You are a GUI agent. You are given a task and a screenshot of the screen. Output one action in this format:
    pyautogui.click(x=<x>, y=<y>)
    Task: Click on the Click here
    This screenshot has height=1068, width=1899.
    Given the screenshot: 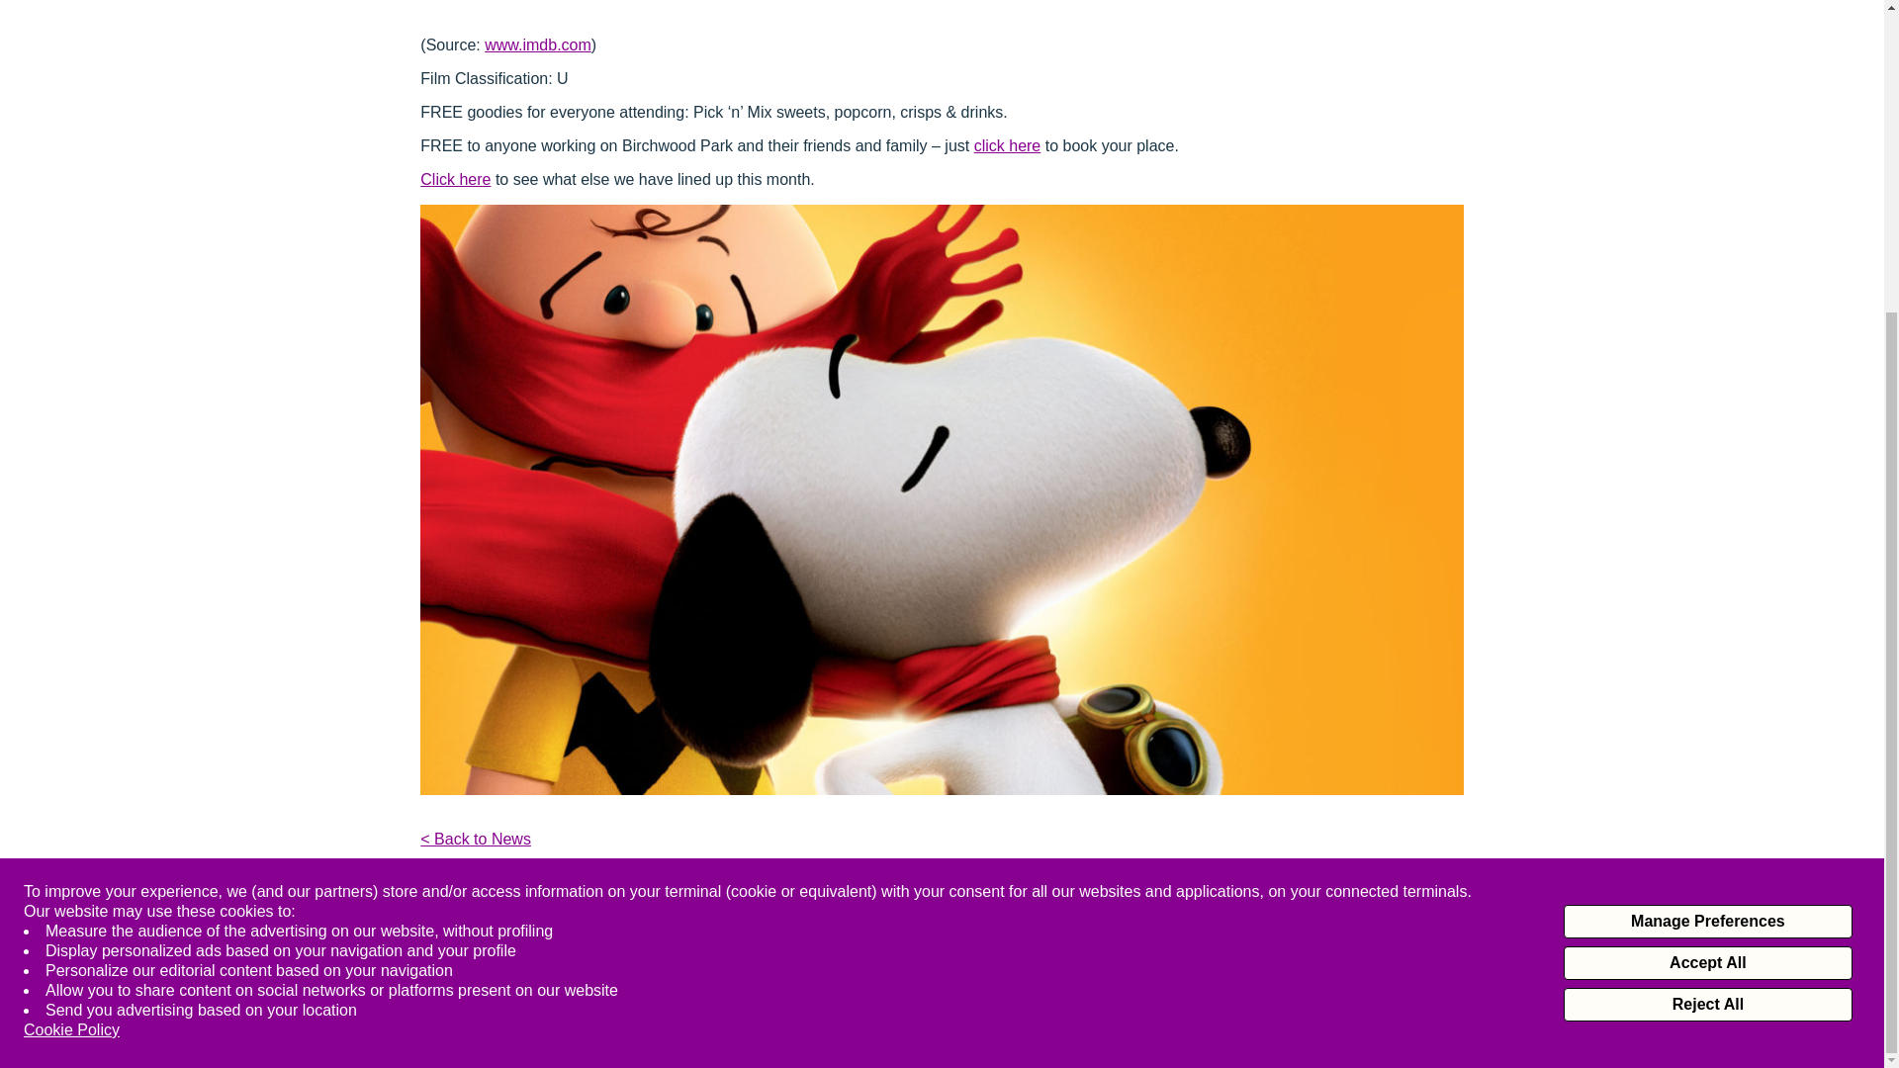 What is the action you would take?
    pyautogui.click(x=455, y=179)
    